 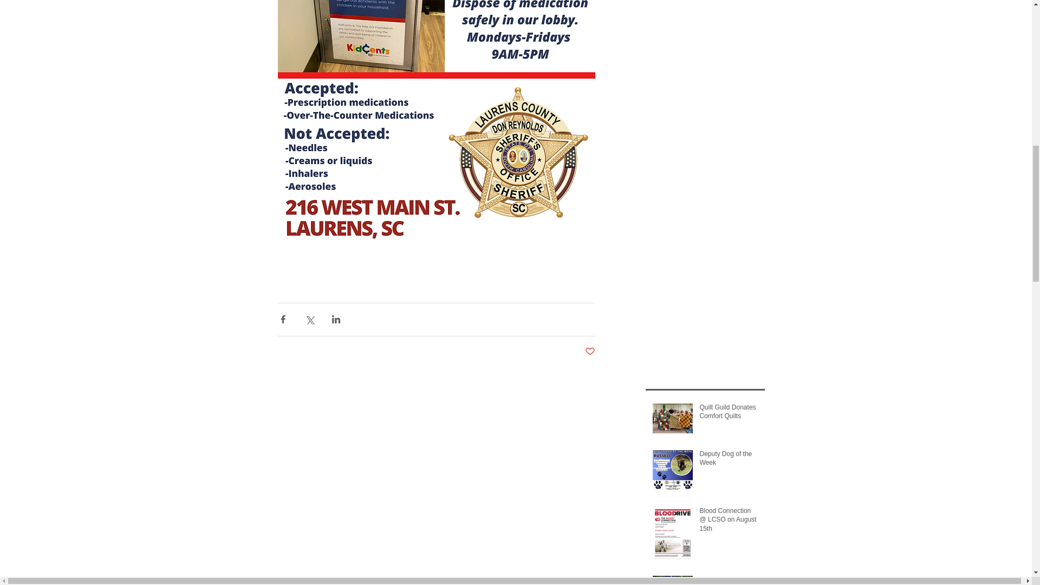 What do you see at coordinates (729, 414) in the screenshot?
I see `Quilt Guild Donates Comfort Quilts` at bounding box center [729, 414].